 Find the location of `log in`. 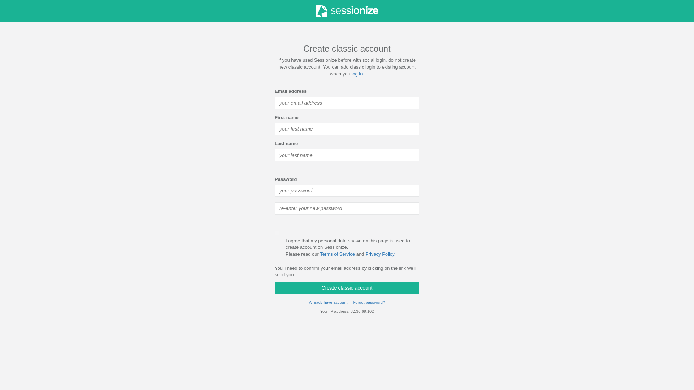

log in is located at coordinates (356, 66).